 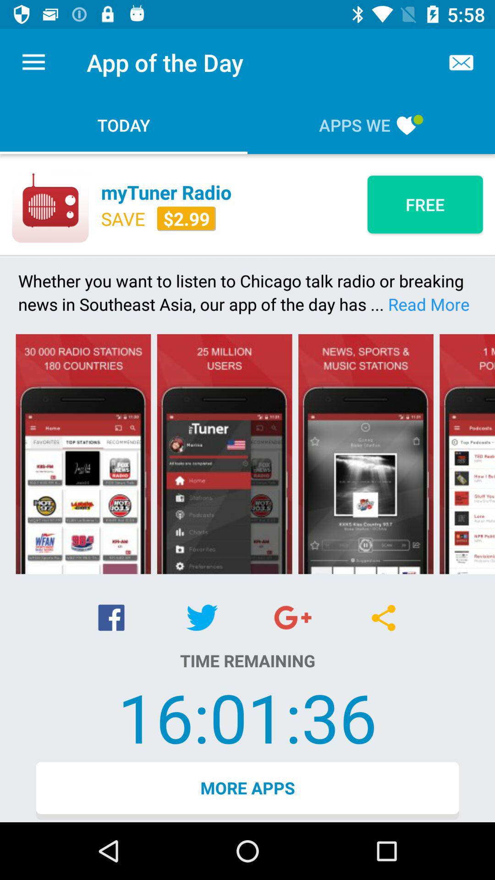 What do you see at coordinates (425, 204) in the screenshot?
I see `choose the item below apps we icon` at bounding box center [425, 204].